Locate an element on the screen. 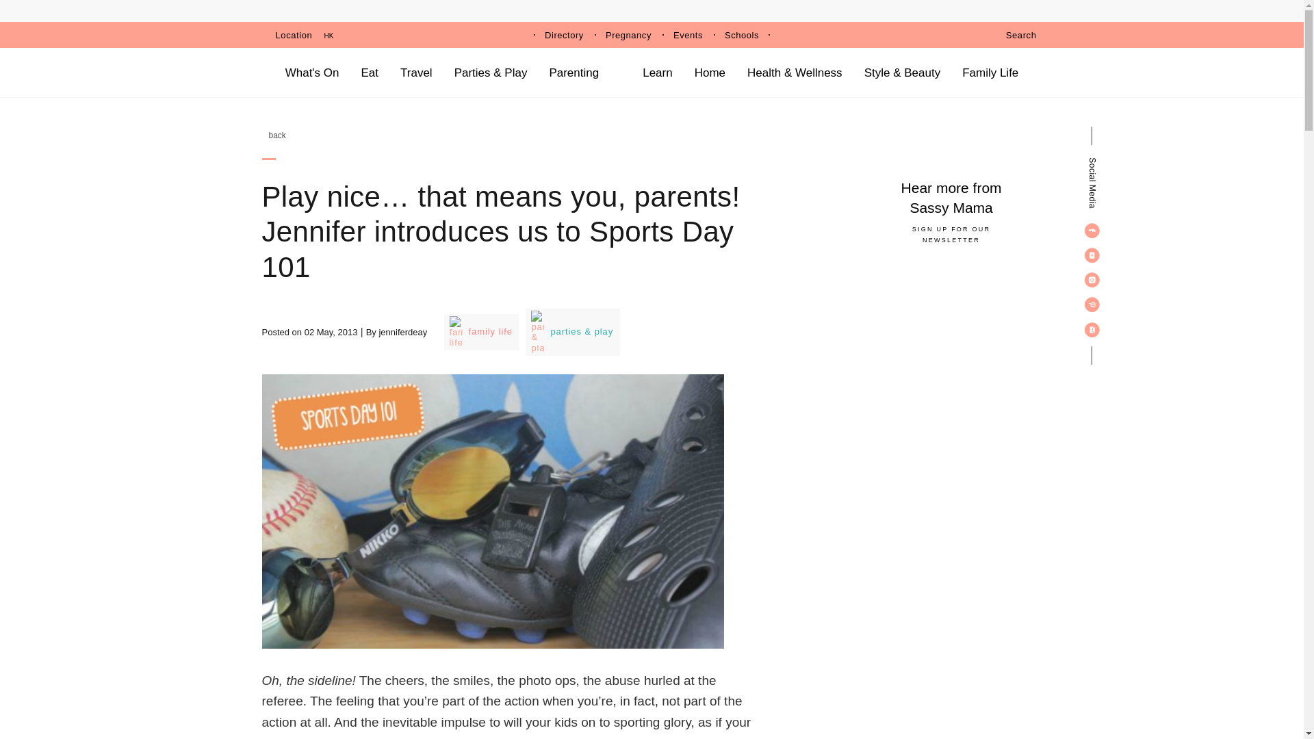  Eat is located at coordinates (370, 73).